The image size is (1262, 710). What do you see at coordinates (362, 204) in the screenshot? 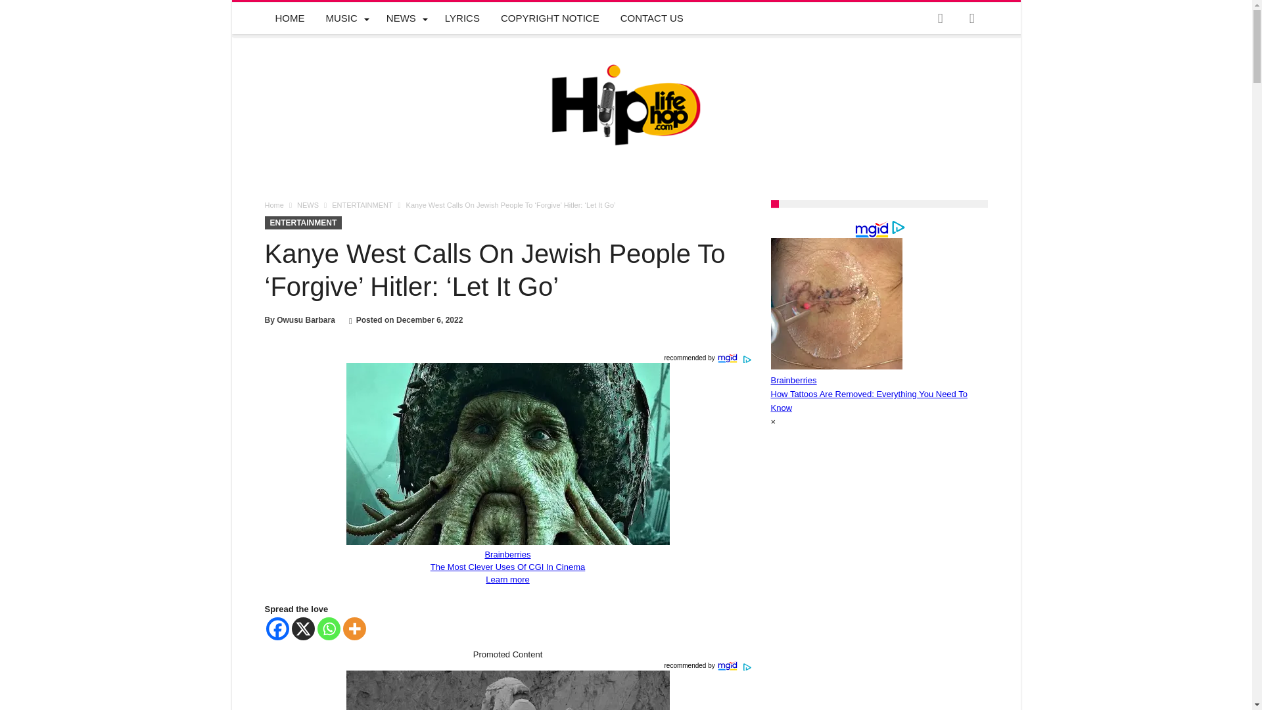
I see `ENTERTAINMENT` at bounding box center [362, 204].